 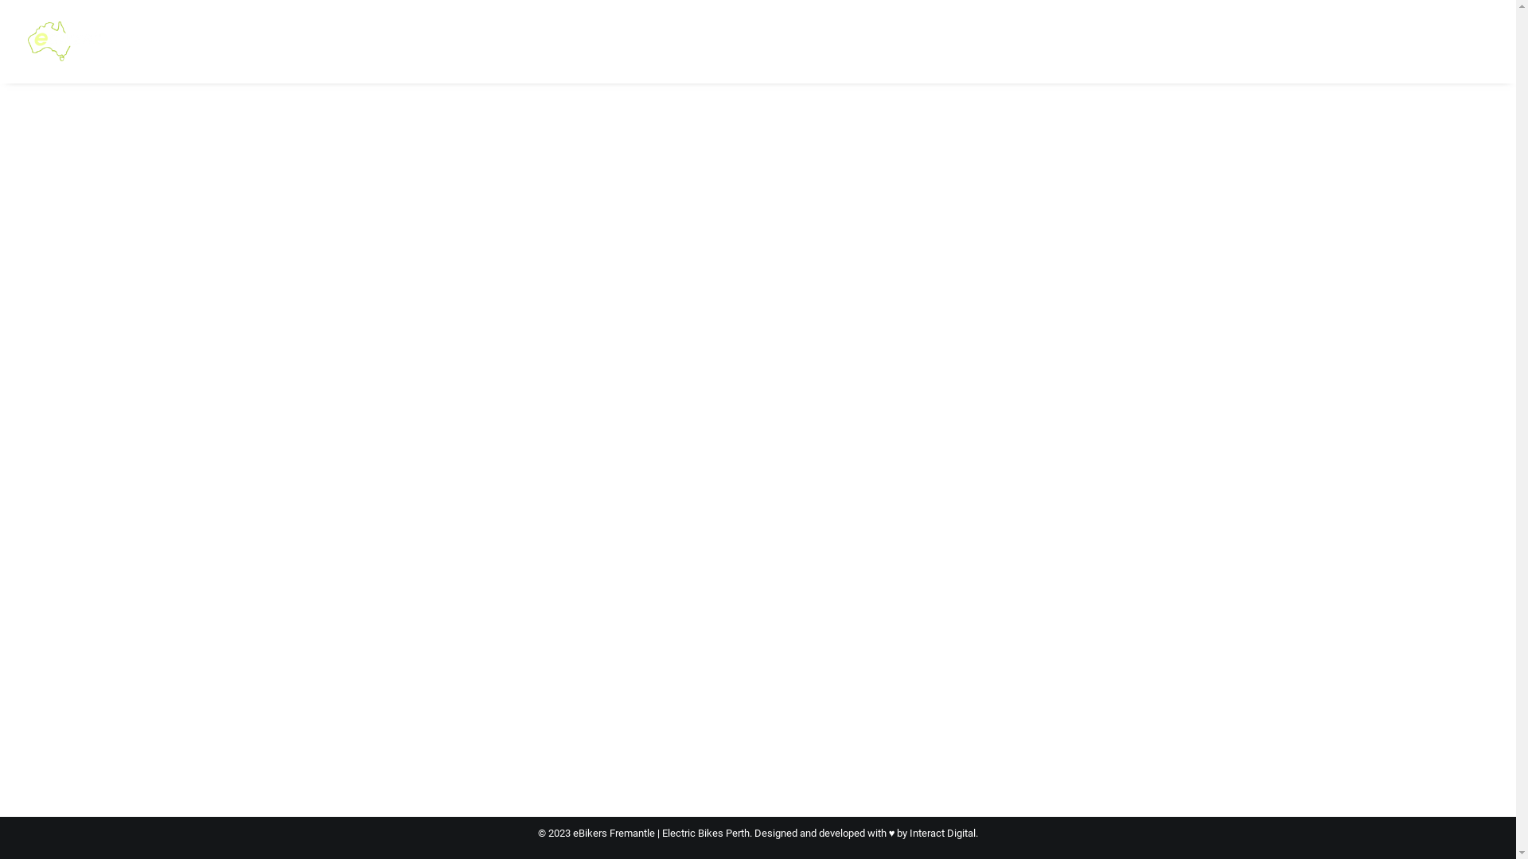 I want to click on cart, so click(x=1477, y=41).